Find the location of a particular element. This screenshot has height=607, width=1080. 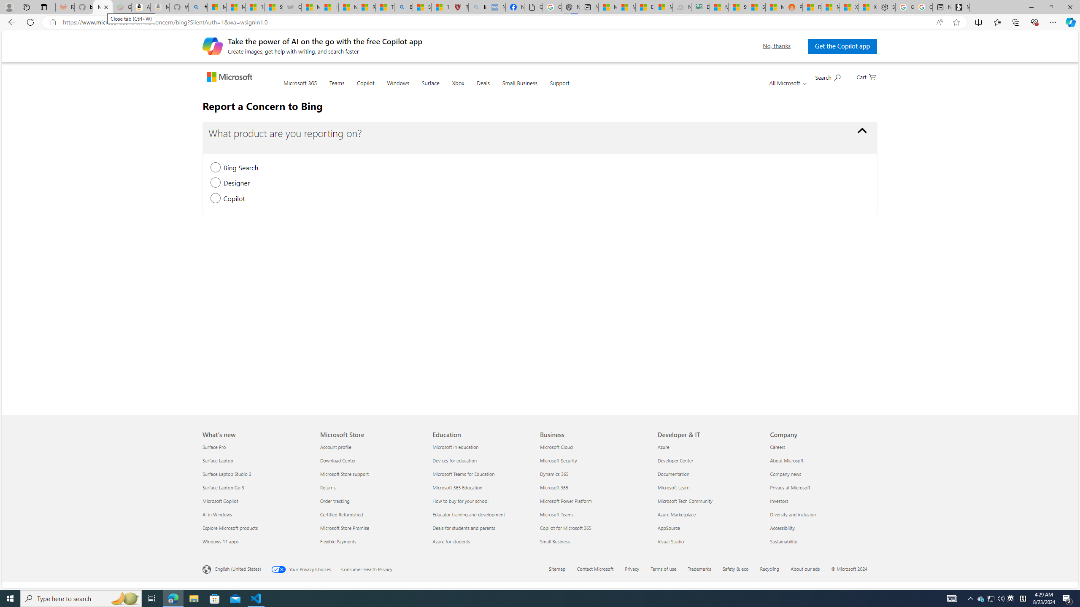

Explore Microsoft products What's new is located at coordinates (230, 528).